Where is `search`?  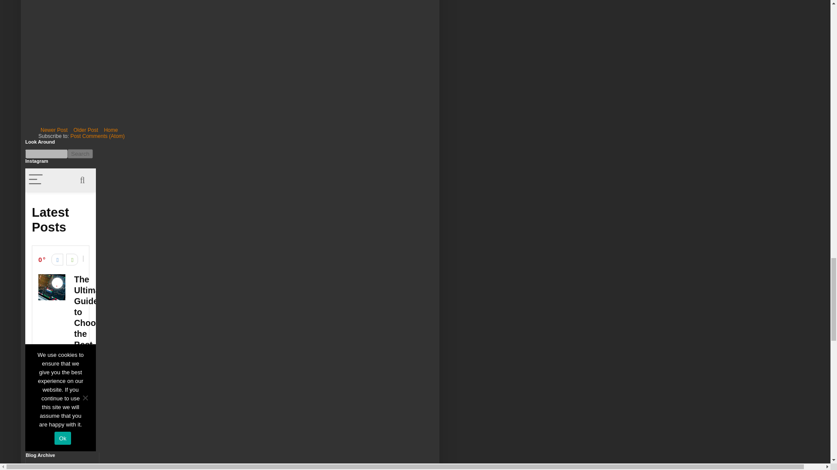
search is located at coordinates (80, 154).